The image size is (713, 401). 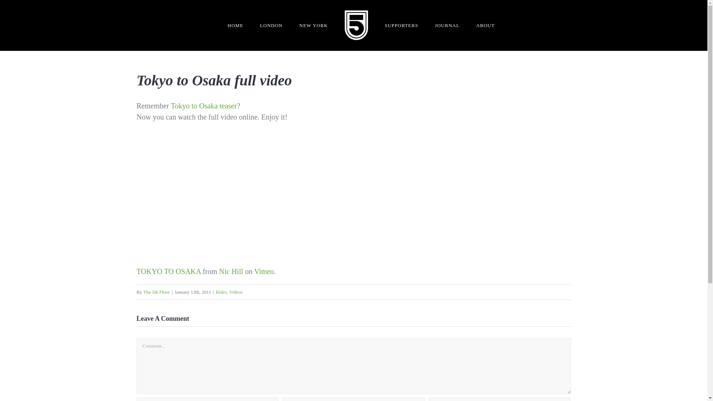 What do you see at coordinates (235, 292) in the screenshot?
I see `Videos` at bounding box center [235, 292].